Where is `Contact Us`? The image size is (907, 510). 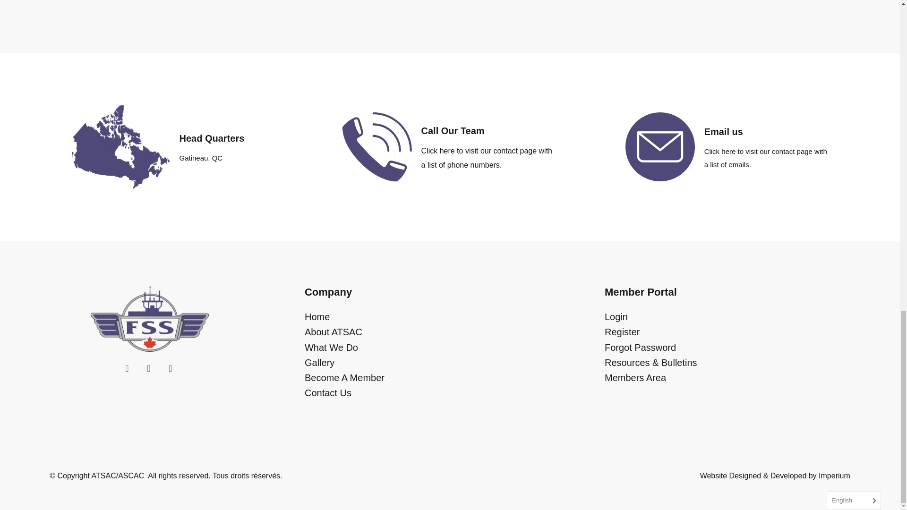
Contact Us is located at coordinates (450, 393).